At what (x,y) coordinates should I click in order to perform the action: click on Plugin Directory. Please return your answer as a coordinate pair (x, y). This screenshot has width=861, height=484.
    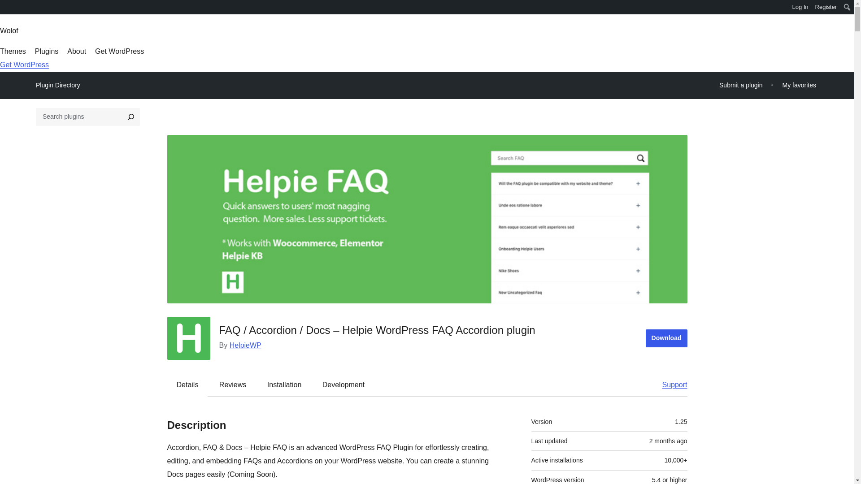
    Looking at the image, I should click on (58, 85).